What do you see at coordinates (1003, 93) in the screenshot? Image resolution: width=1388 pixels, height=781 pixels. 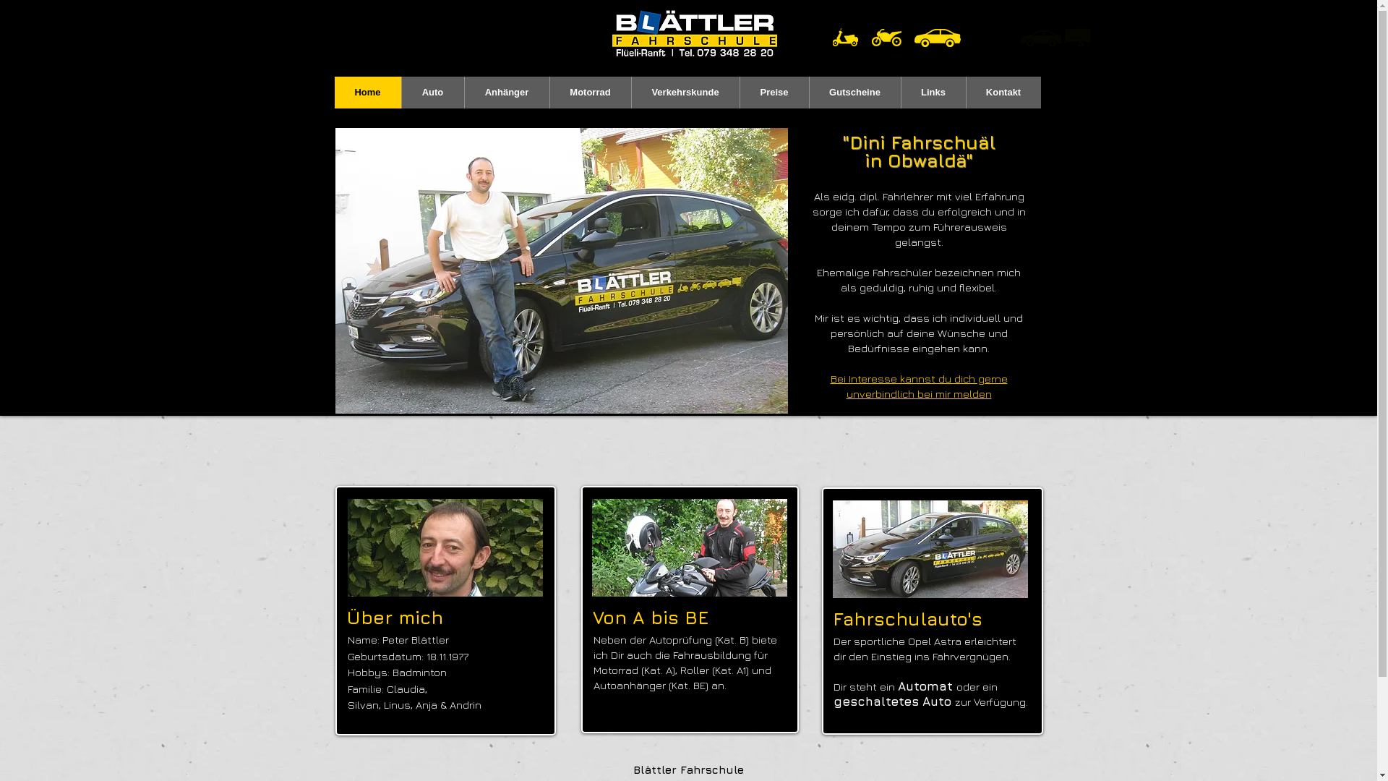 I see `Kontakt` at bounding box center [1003, 93].